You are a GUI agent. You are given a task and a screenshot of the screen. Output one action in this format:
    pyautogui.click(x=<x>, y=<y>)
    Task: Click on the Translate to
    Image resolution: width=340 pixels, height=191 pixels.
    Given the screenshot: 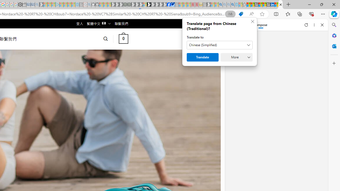 What is the action you would take?
    pyautogui.click(x=219, y=45)
    